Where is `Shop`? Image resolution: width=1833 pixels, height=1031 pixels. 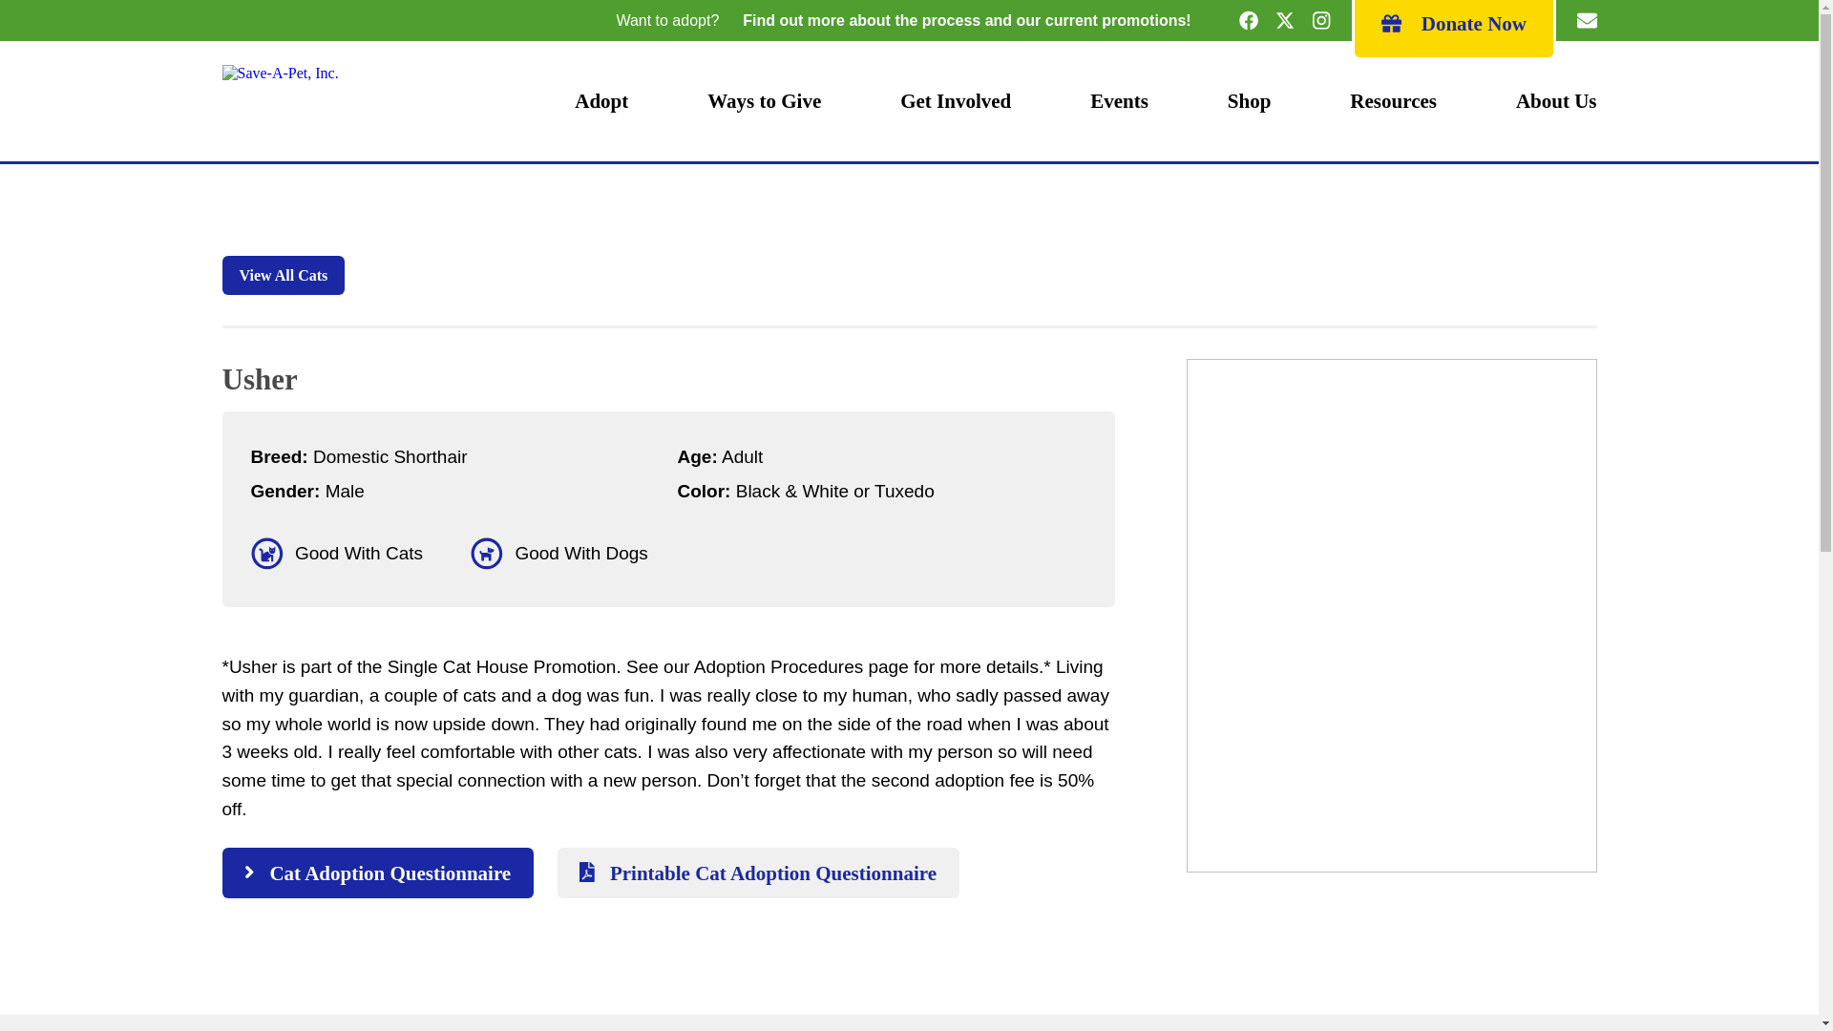
Shop is located at coordinates (1249, 100).